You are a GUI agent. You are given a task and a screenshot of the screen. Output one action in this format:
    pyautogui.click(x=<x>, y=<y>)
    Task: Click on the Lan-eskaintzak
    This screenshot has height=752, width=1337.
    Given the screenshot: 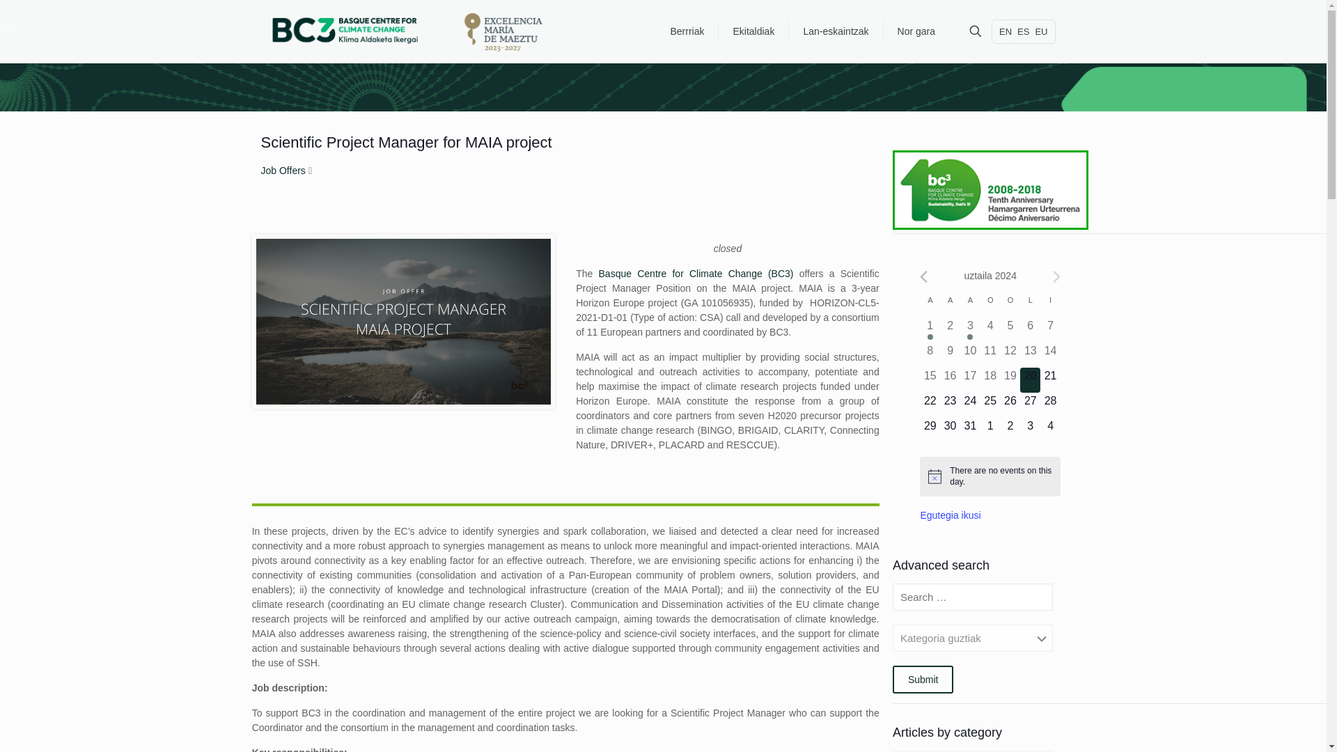 What is the action you would take?
    pyautogui.click(x=836, y=31)
    